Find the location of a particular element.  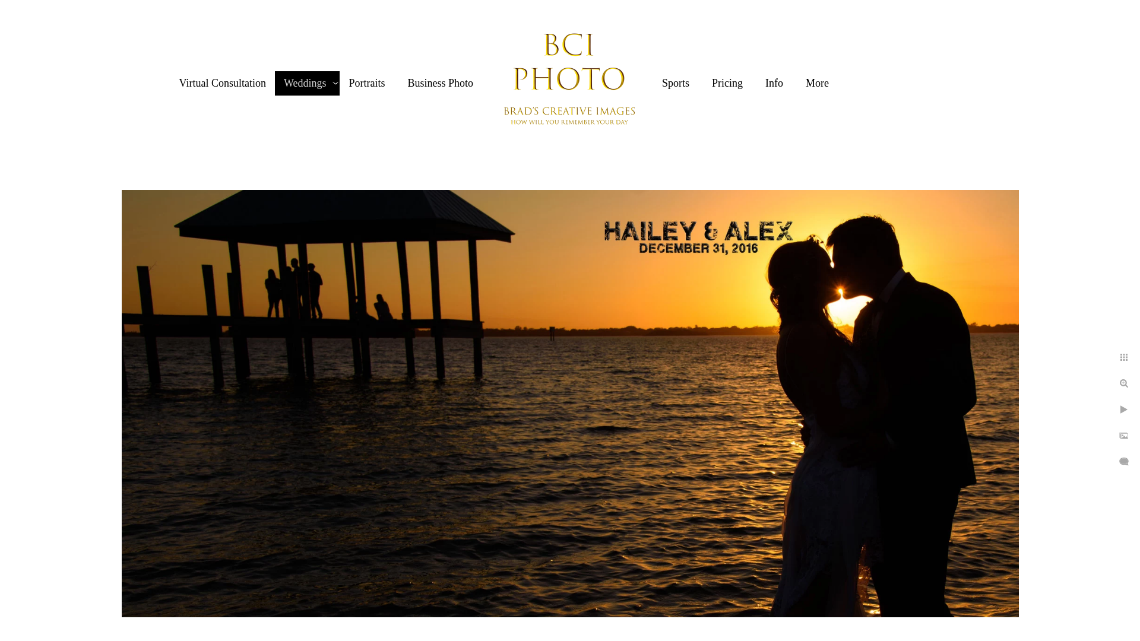

Weddings is located at coordinates (305, 83).